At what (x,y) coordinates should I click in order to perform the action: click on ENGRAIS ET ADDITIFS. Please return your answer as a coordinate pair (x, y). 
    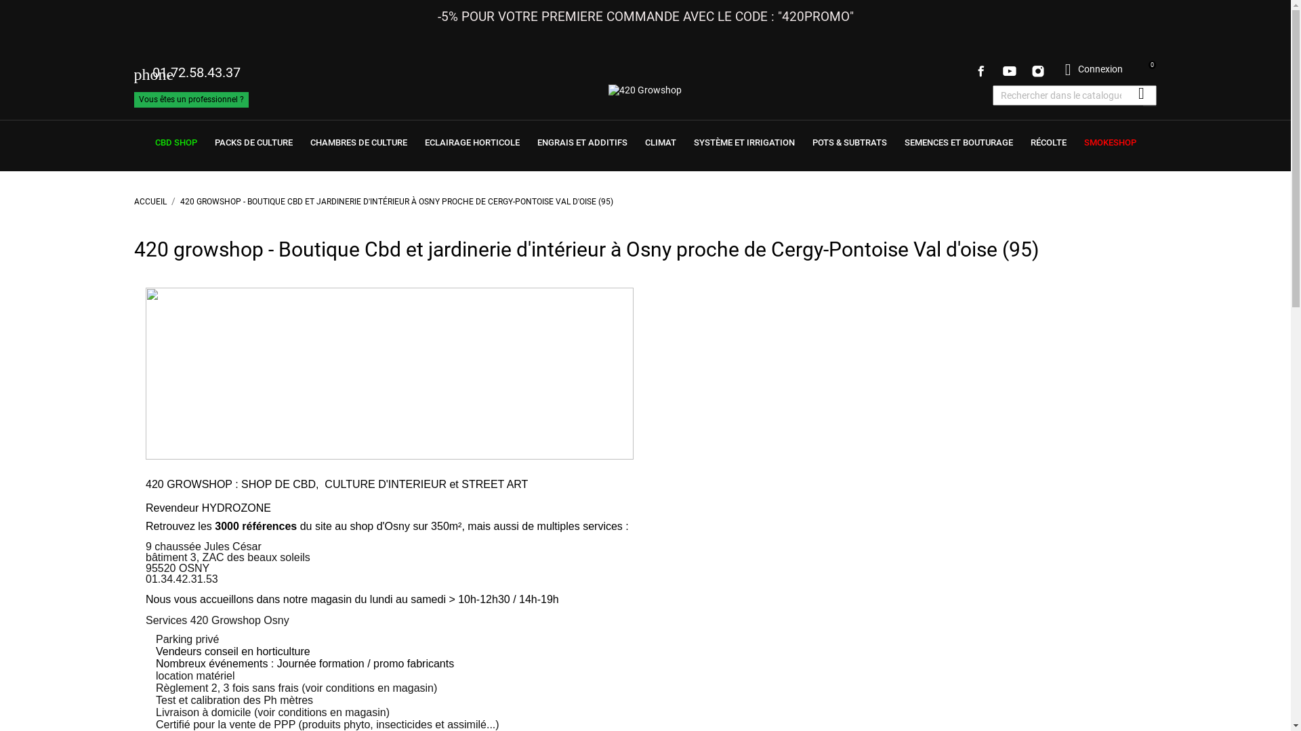
    Looking at the image, I should click on (583, 142).